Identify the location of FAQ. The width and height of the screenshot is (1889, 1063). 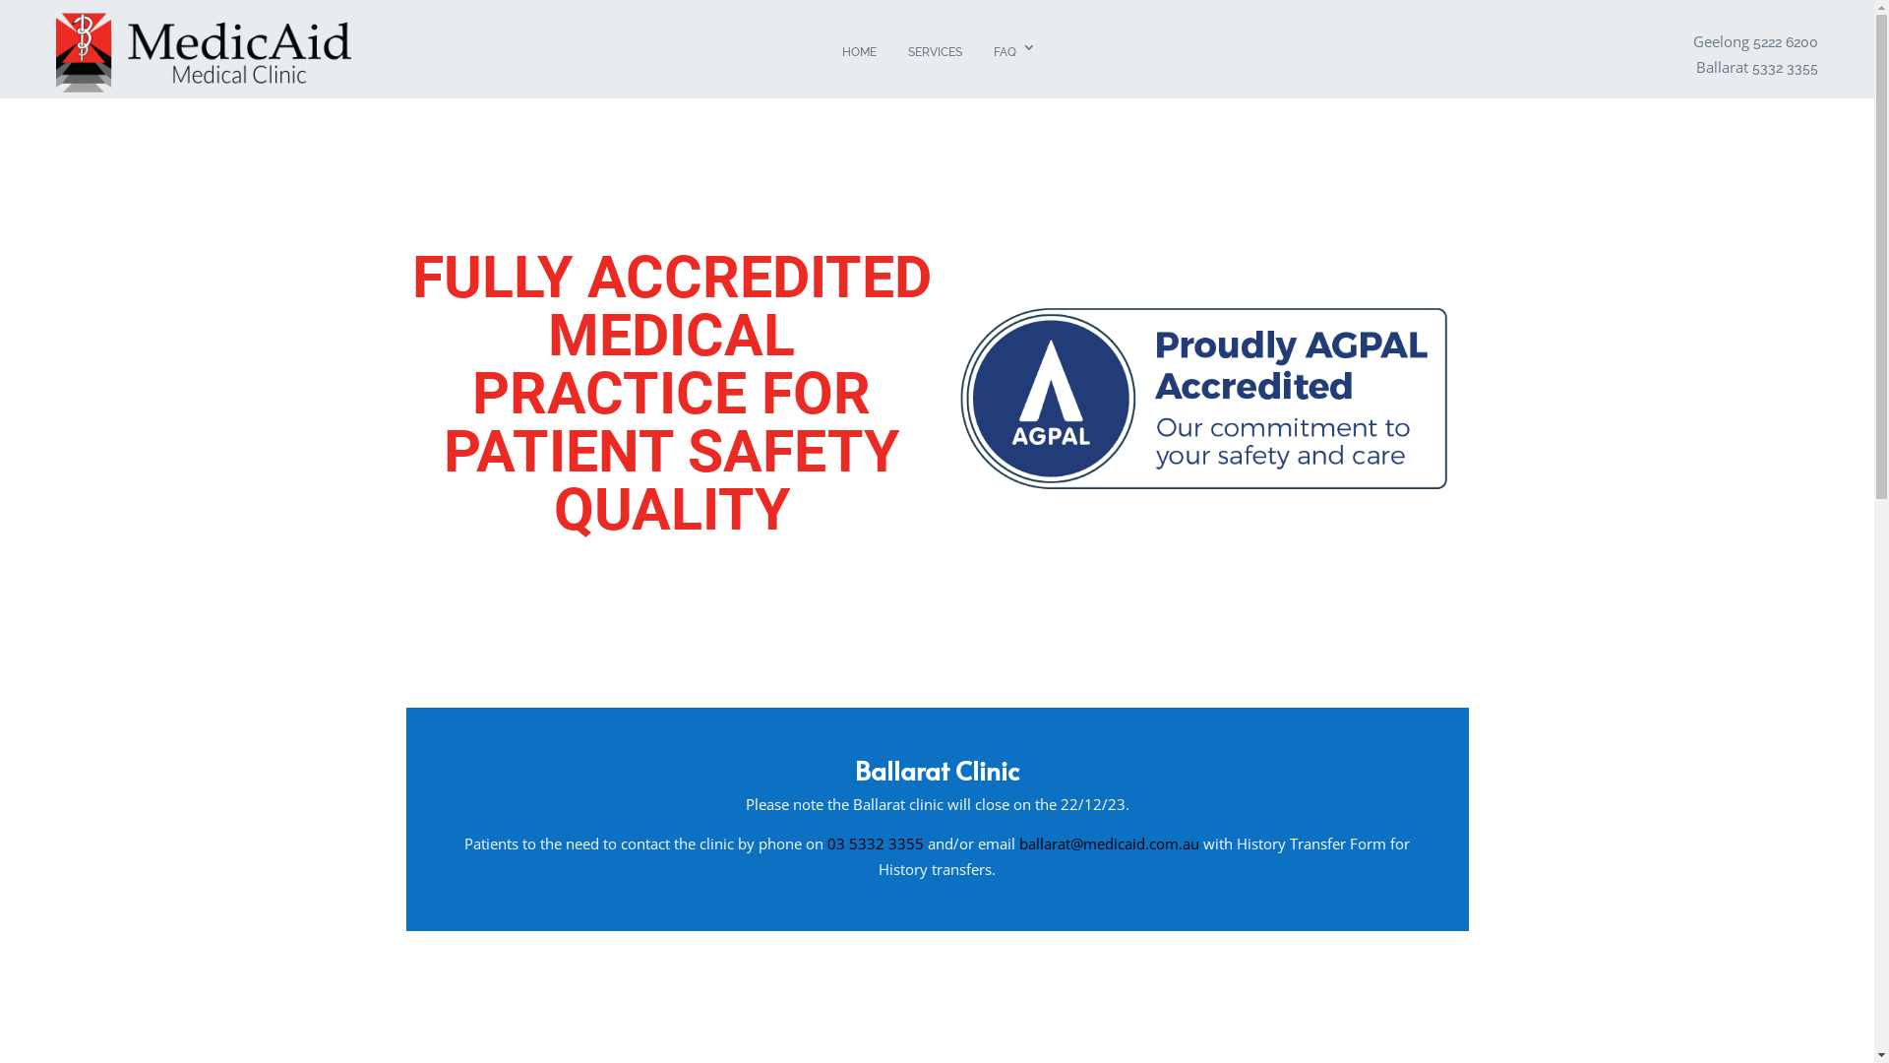
(1012, 54).